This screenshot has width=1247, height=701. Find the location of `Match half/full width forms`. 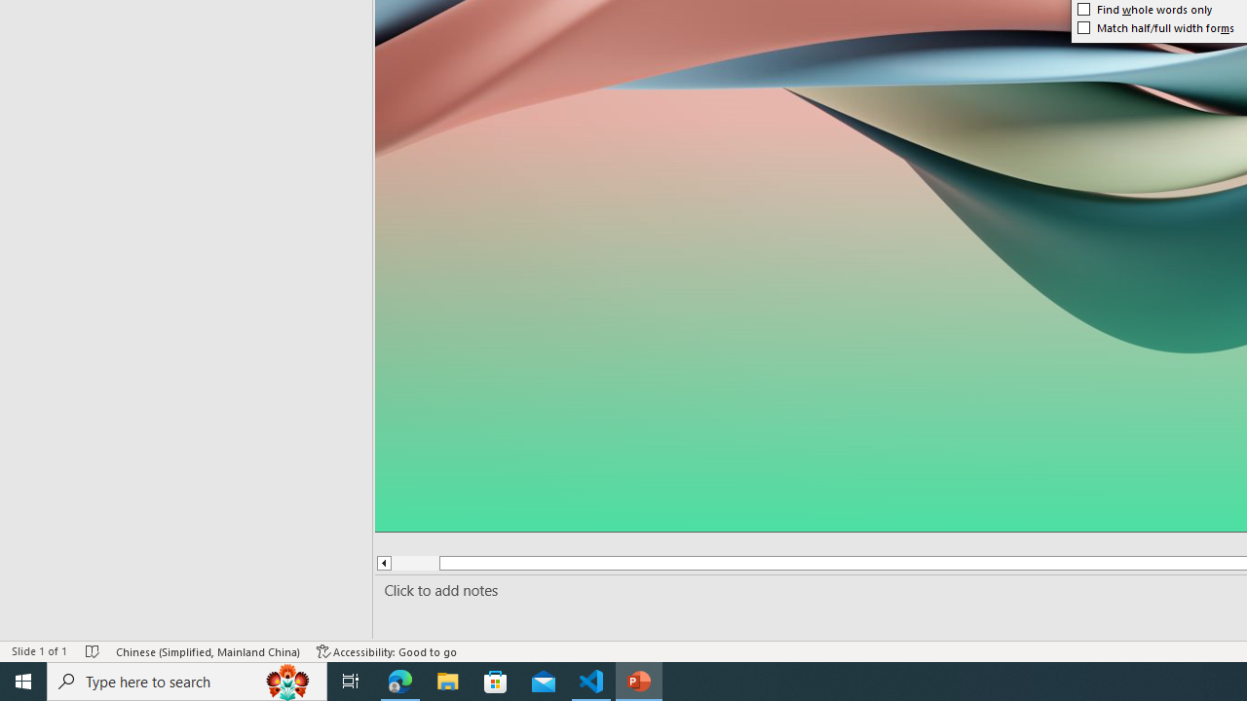

Match half/full width forms is located at coordinates (1155, 27).